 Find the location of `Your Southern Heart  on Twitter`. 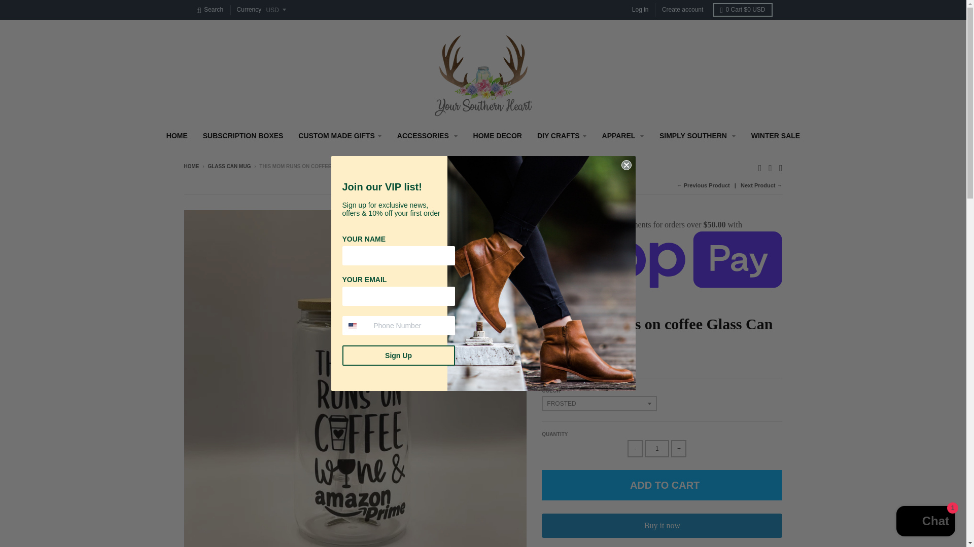

Your Southern Heart  on Twitter is located at coordinates (760, 167).